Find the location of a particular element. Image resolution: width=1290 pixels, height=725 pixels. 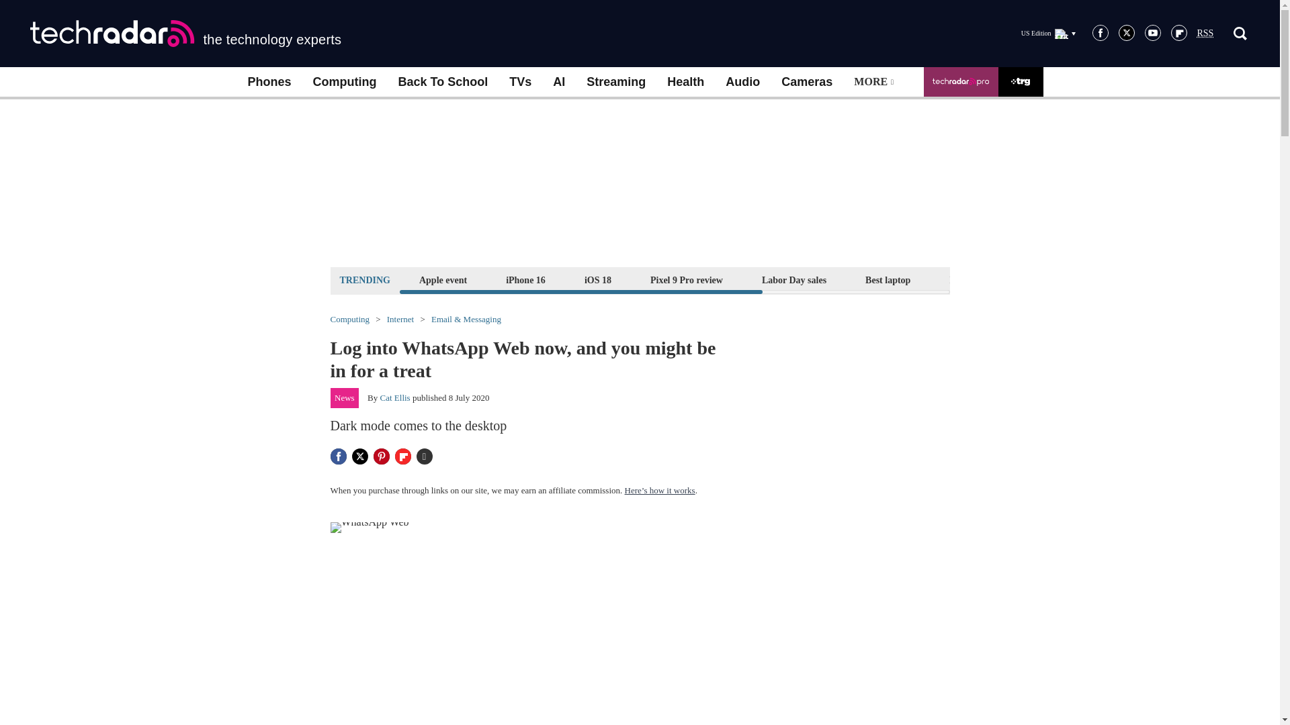

Computing is located at coordinates (345, 82).